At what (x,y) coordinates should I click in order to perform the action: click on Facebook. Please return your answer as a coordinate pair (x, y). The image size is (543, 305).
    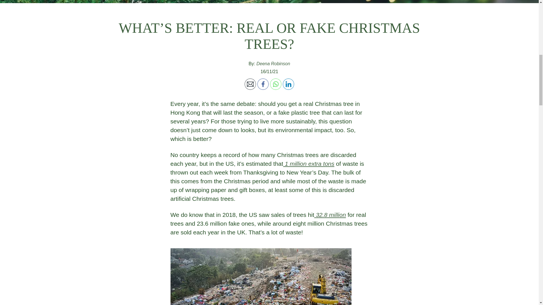
    Looking at the image, I should click on (263, 84).